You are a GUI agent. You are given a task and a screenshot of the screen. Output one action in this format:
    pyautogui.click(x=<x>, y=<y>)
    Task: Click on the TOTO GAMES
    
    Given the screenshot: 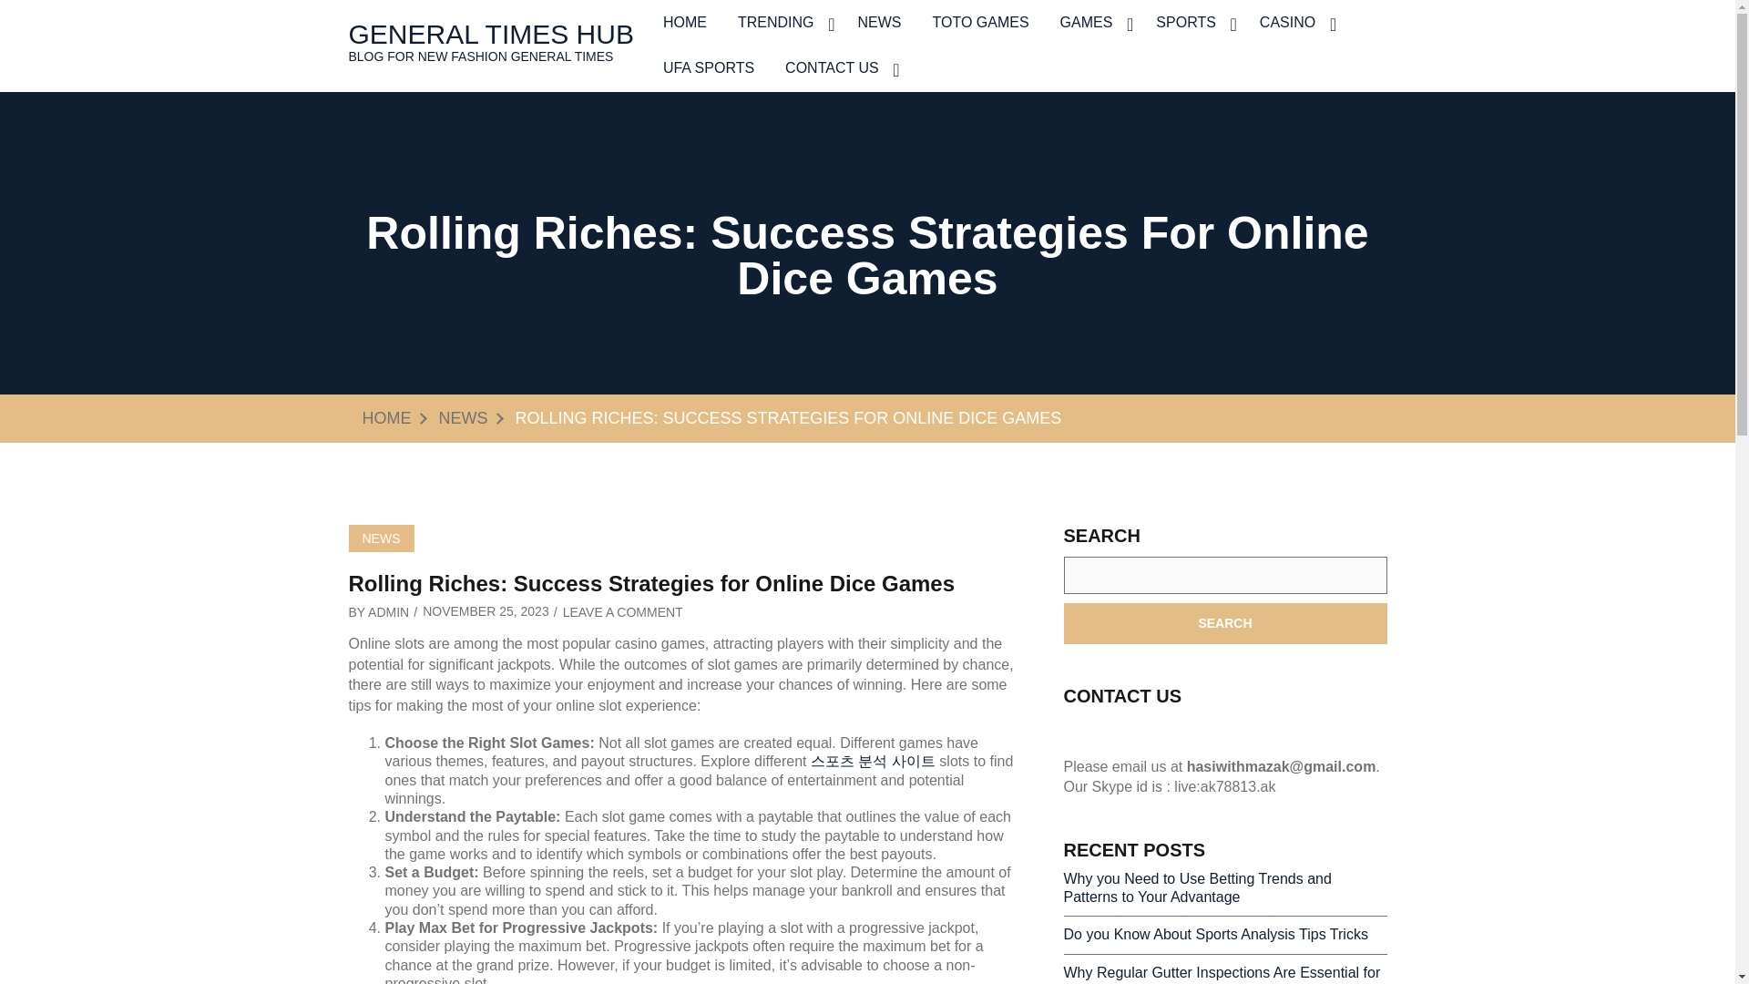 What is the action you would take?
    pyautogui.click(x=980, y=22)
    